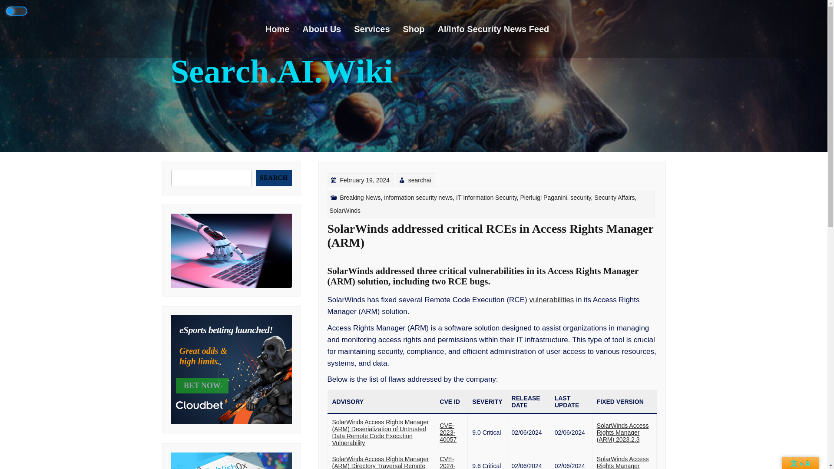 The height and width of the screenshot is (469, 834). Describe the element at coordinates (437, 252) in the screenshot. I see `information security news` at that location.